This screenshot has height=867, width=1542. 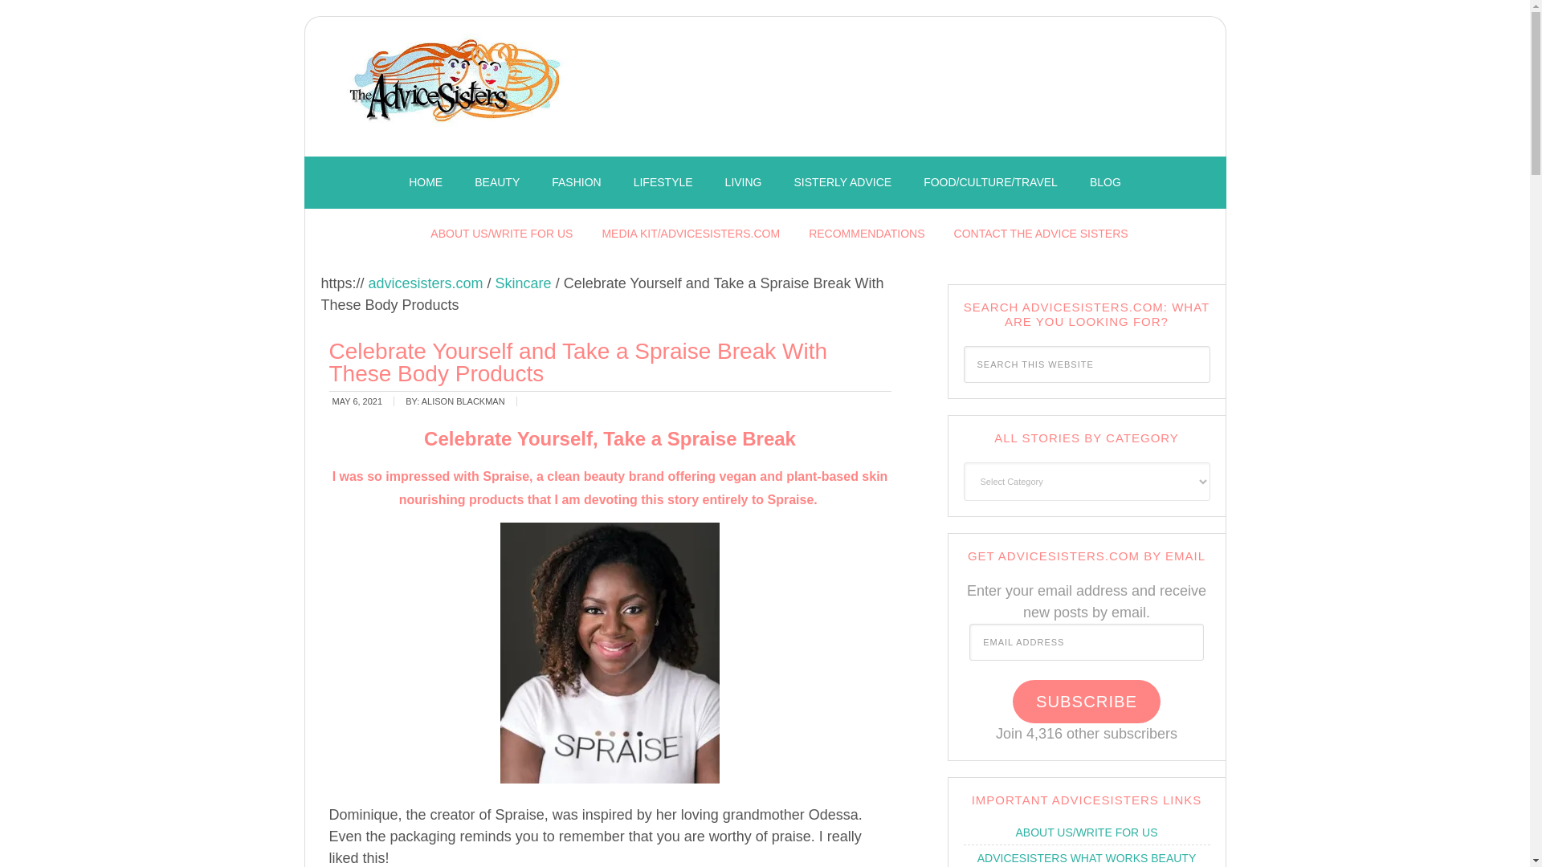 I want to click on FASHION, so click(x=576, y=183).